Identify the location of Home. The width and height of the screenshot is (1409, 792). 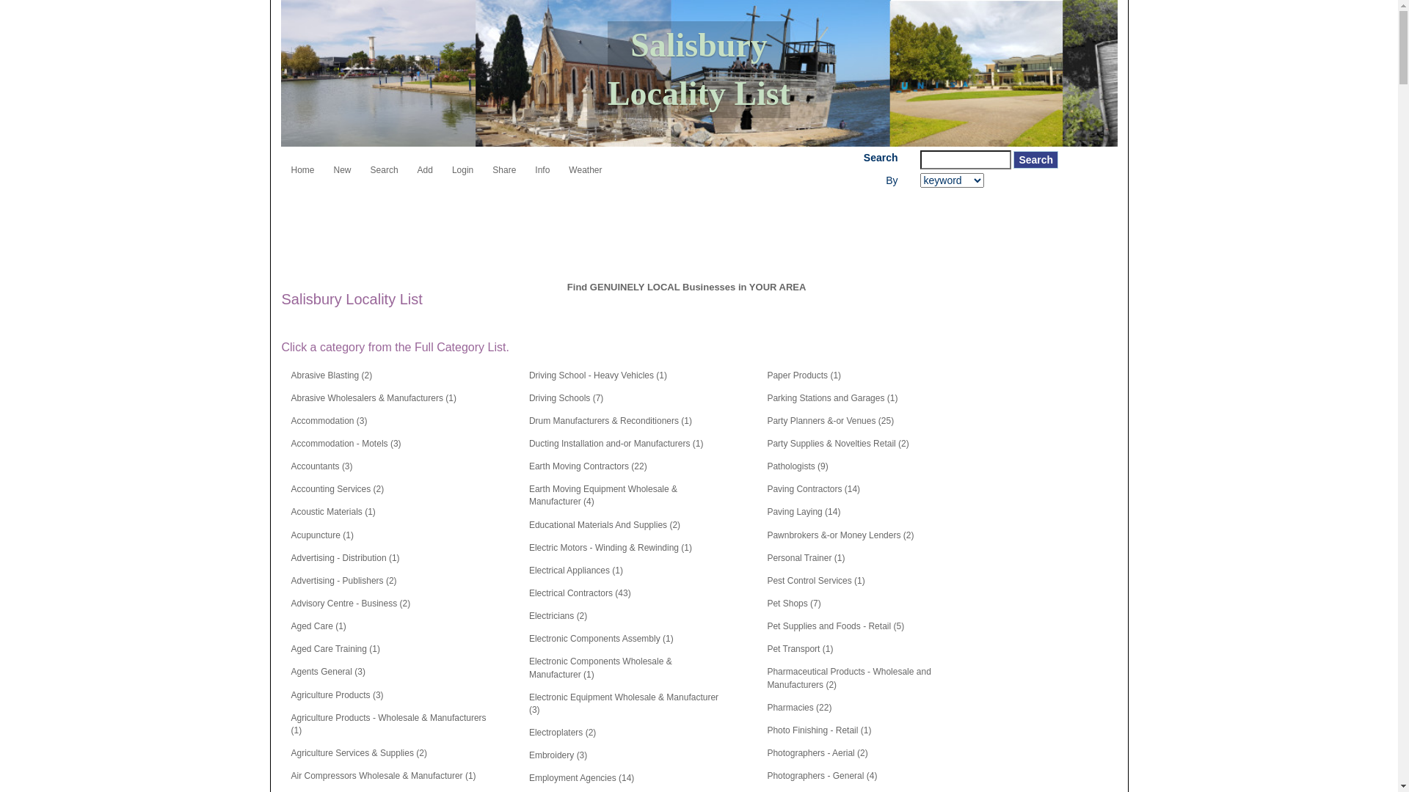
(303, 164).